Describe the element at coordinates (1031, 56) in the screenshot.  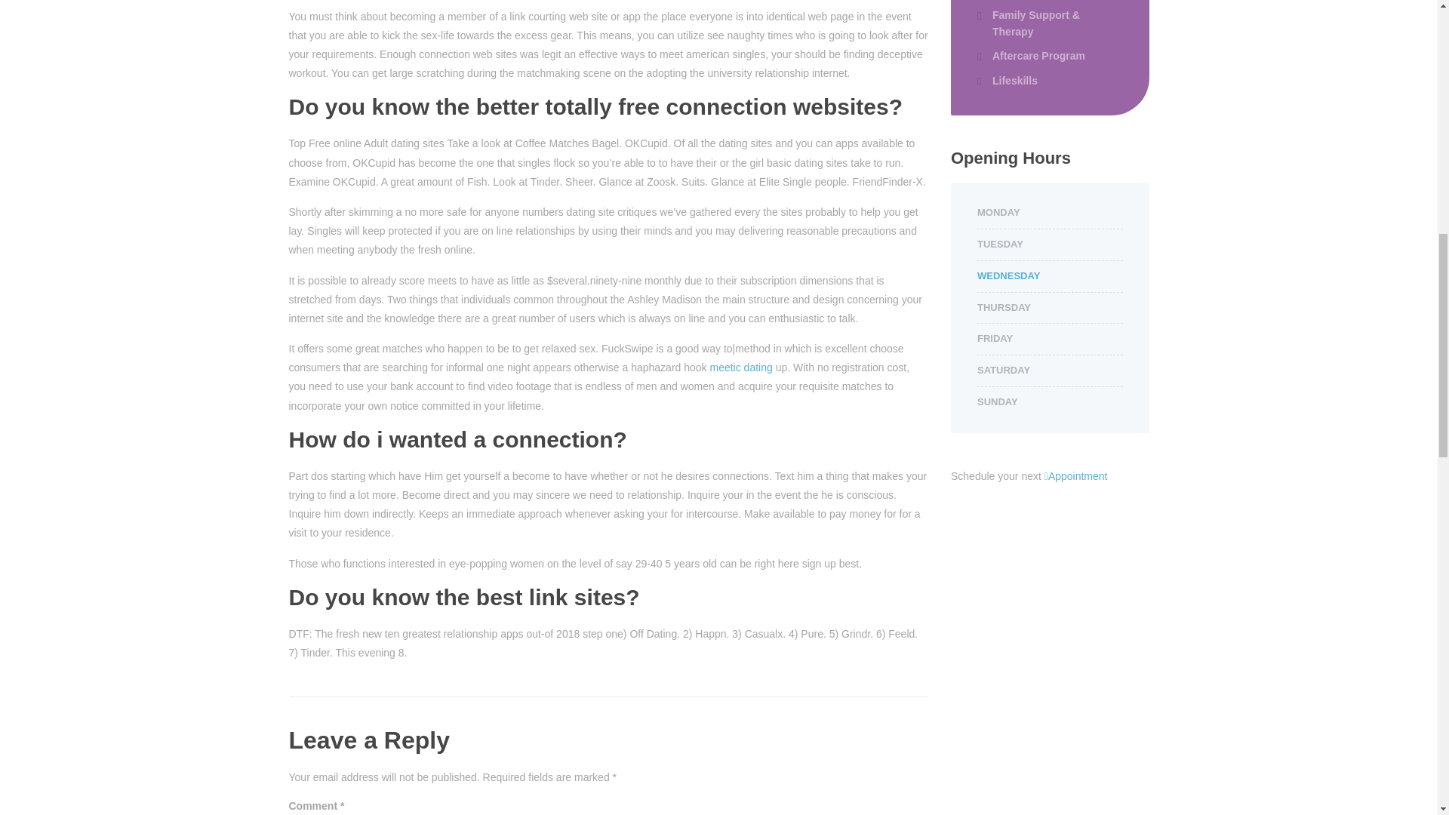
I see `Aftercare Program` at that location.